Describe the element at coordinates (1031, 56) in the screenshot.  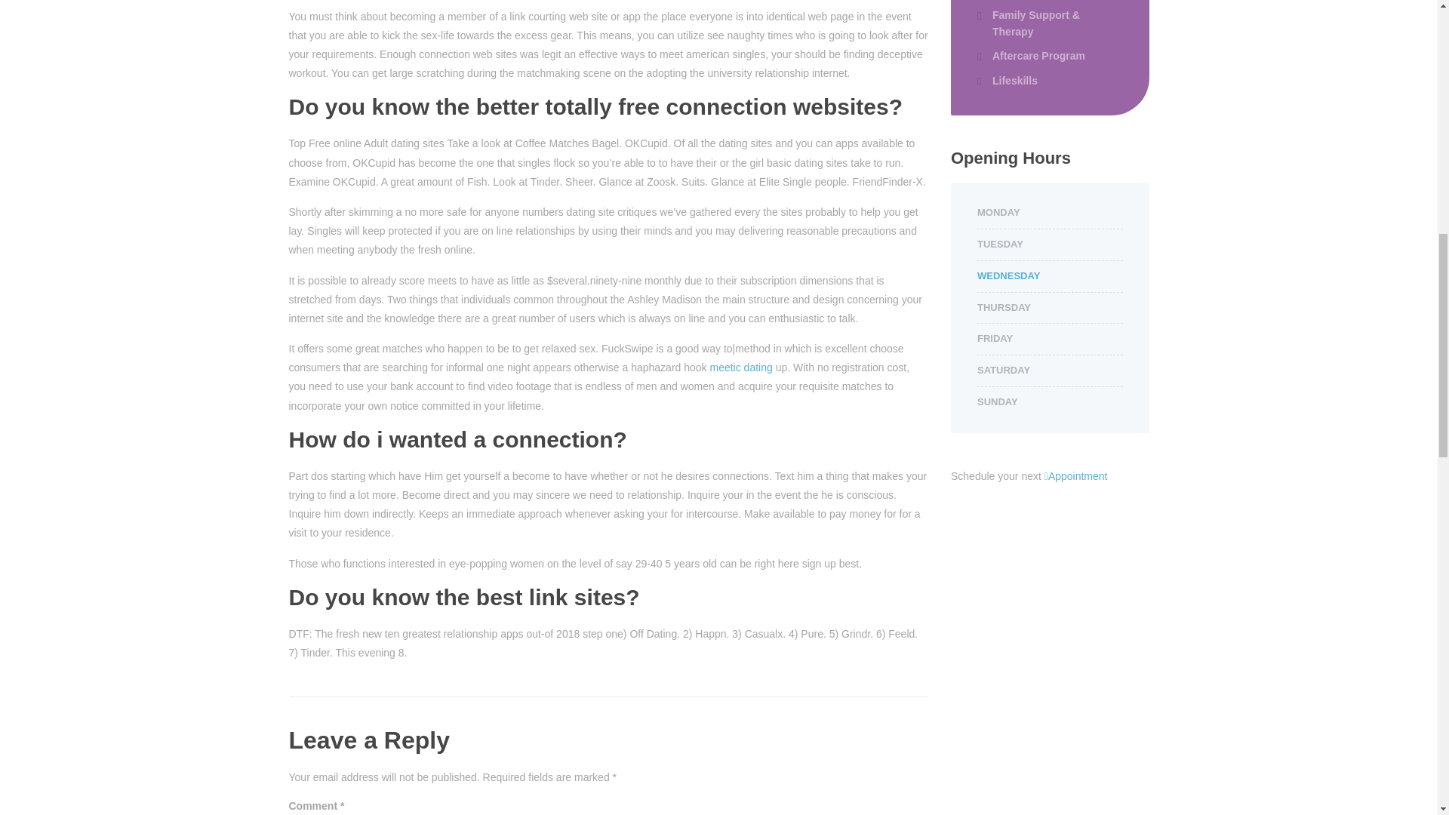
I see `Aftercare Program` at that location.